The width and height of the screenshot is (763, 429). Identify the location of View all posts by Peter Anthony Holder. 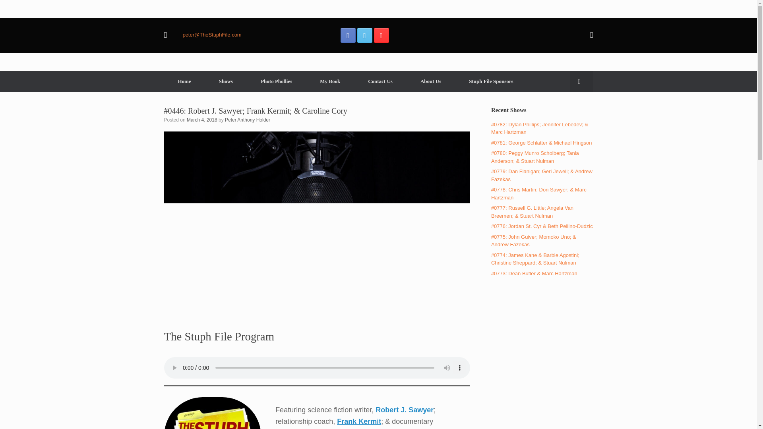
(247, 120).